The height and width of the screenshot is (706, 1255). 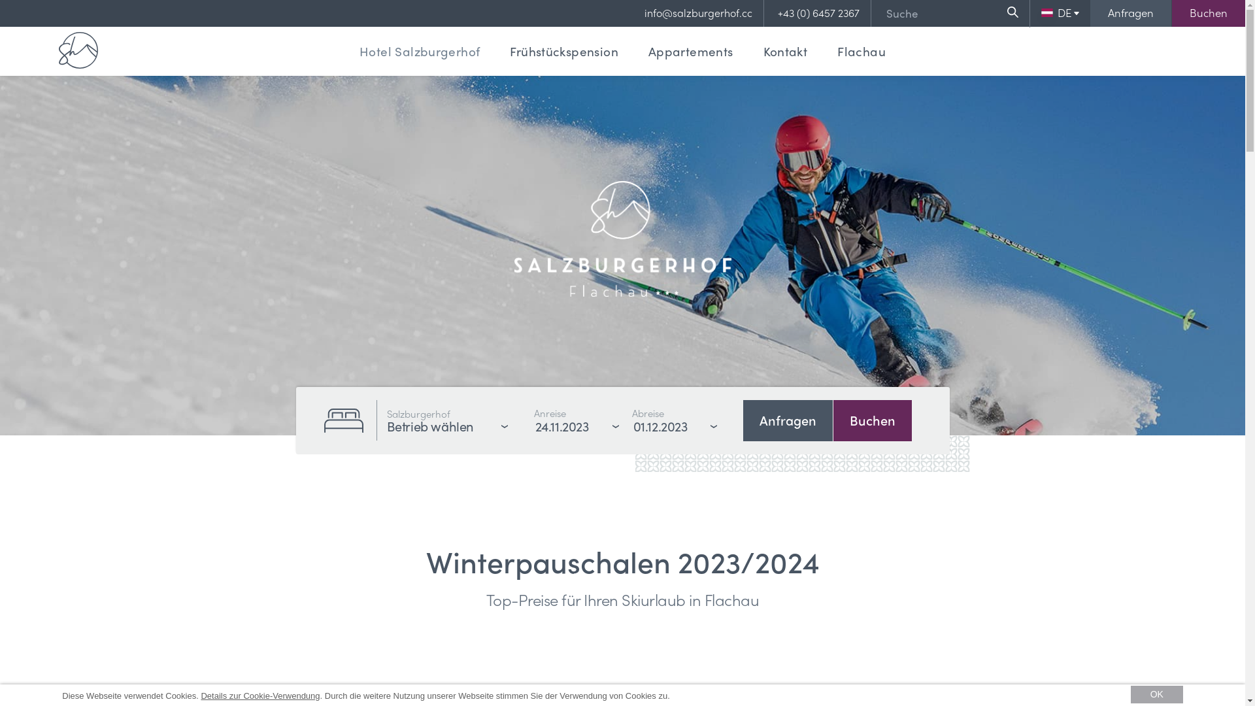 I want to click on Details zur Cookie-Verwendung, so click(x=260, y=696).